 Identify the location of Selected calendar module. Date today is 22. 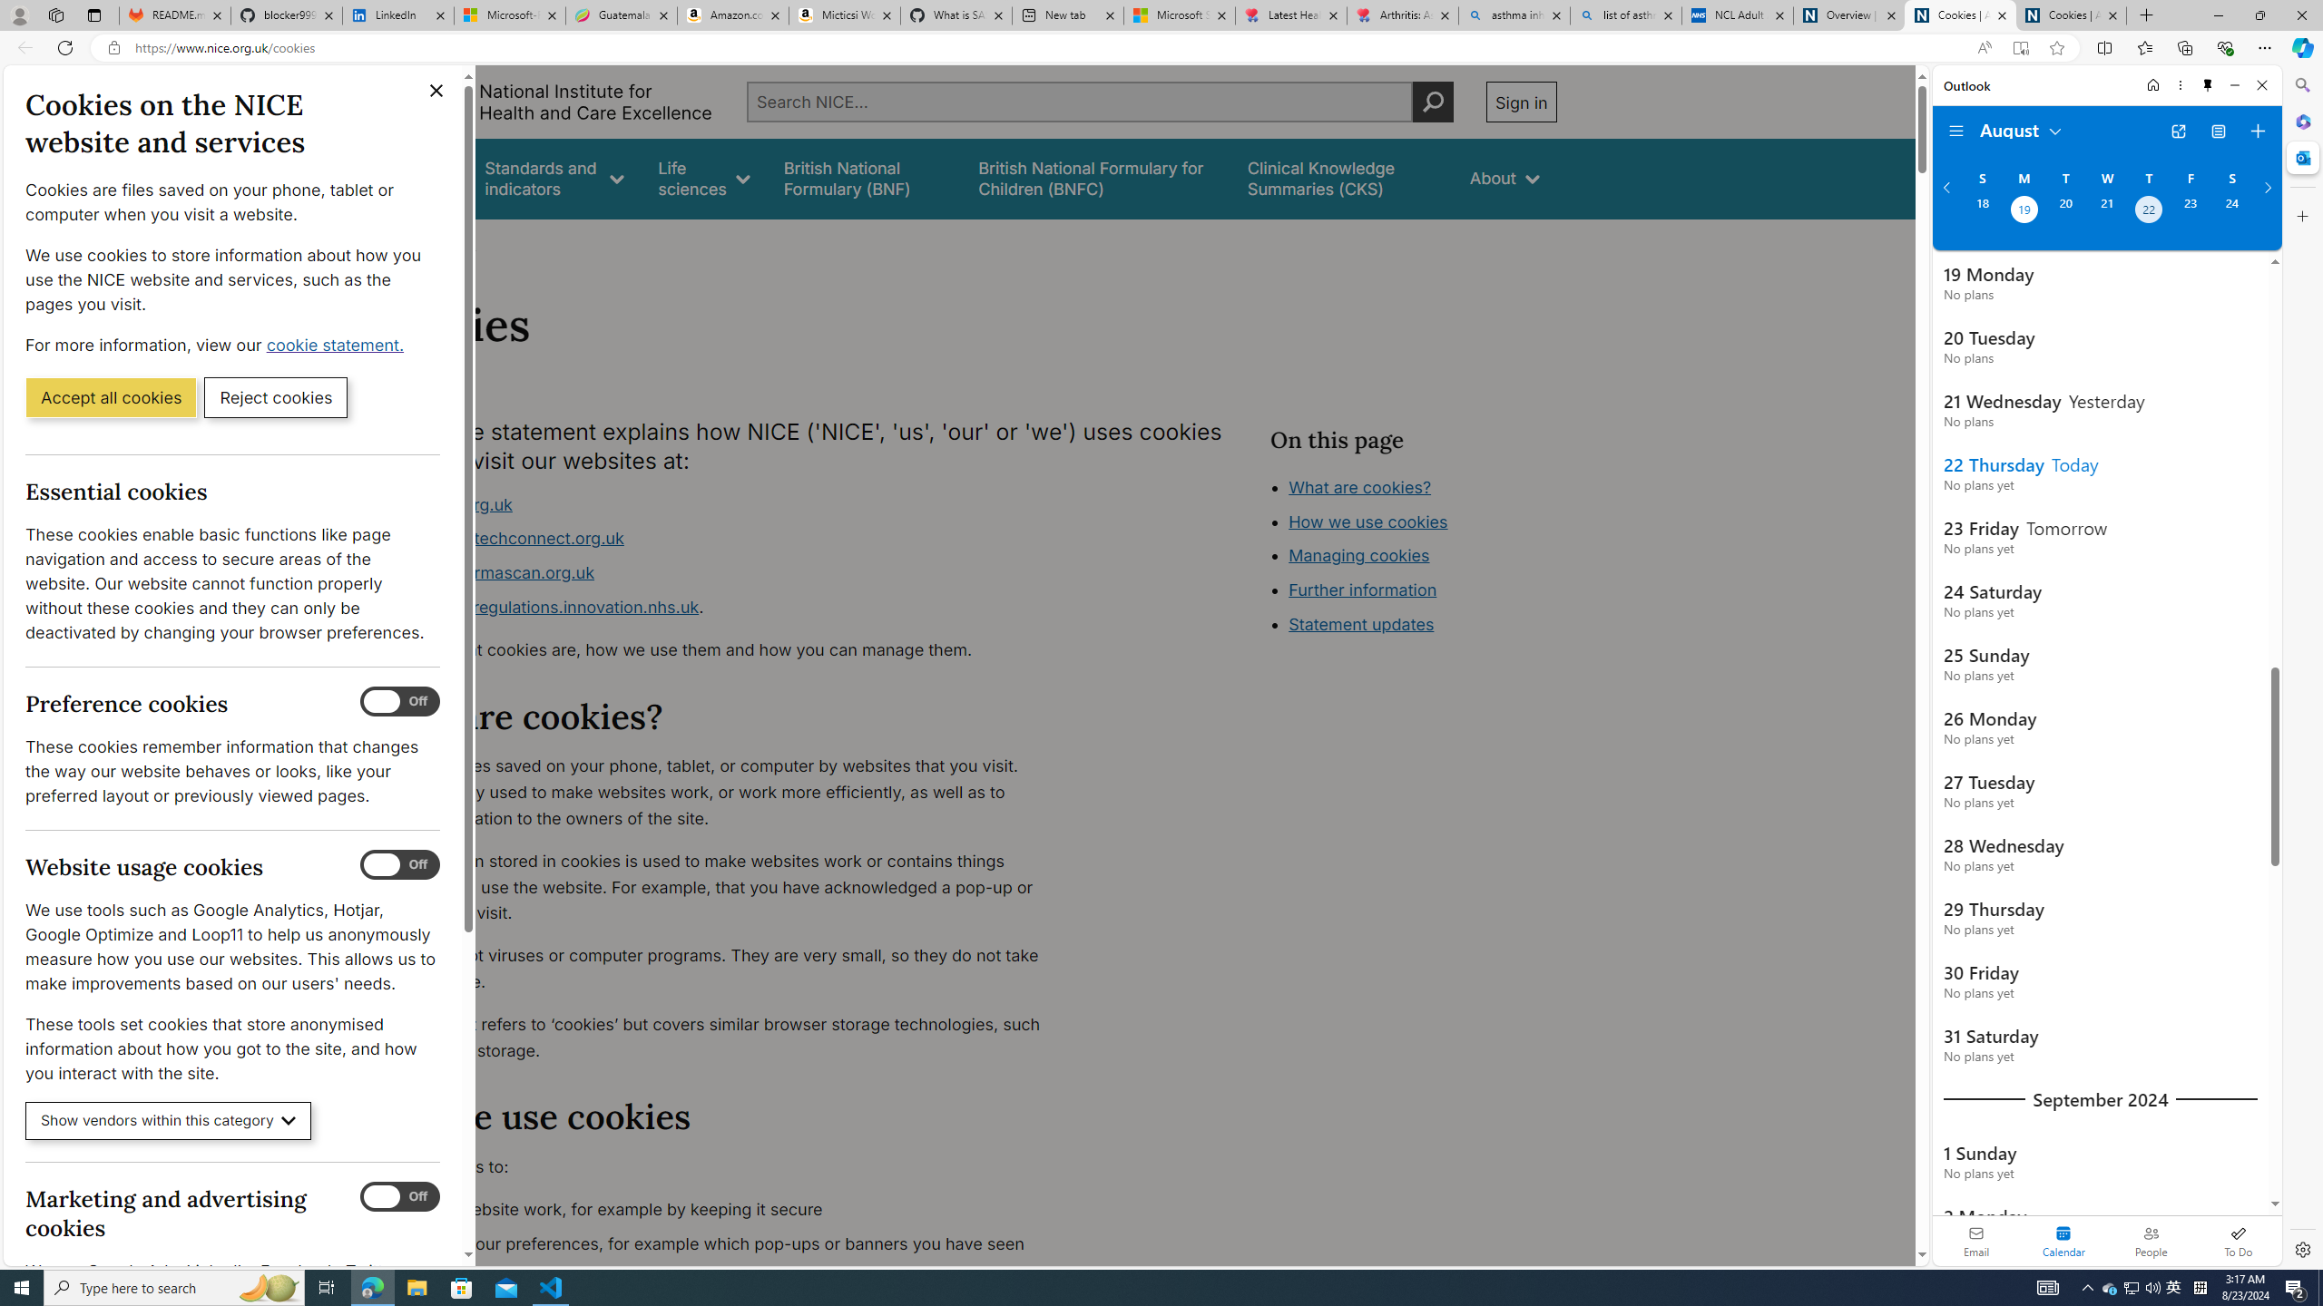
(2063, 1241).